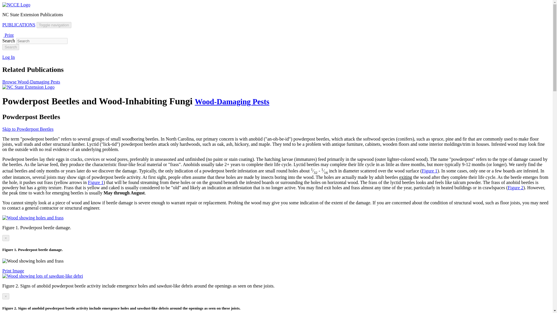 This screenshot has width=557, height=313. What do you see at coordinates (28, 129) in the screenshot?
I see `Skip to Powderpost Beetles` at bounding box center [28, 129].